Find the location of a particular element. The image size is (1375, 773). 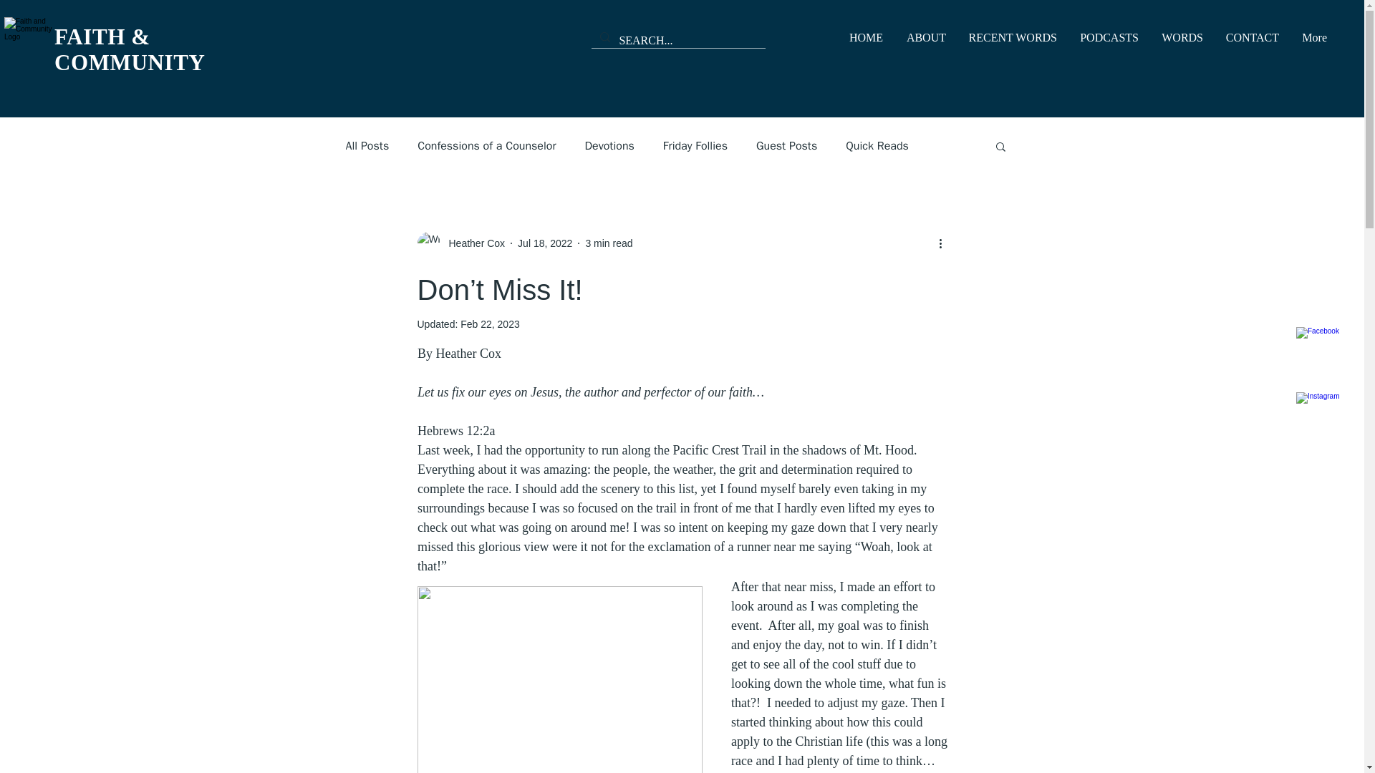

Quick Reads is located at coordinates (877, 146).